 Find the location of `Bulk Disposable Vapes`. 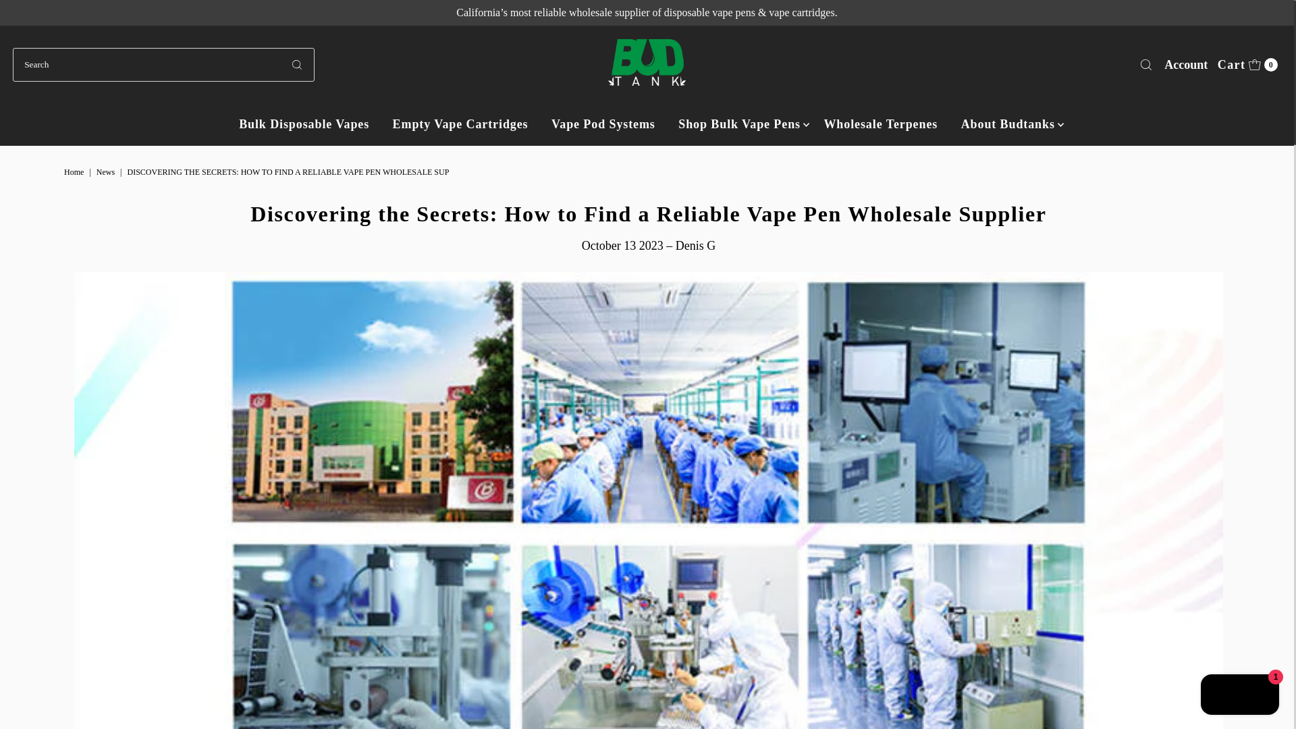

Bulk Disposable Vapes is located at coordinates (880, 124).